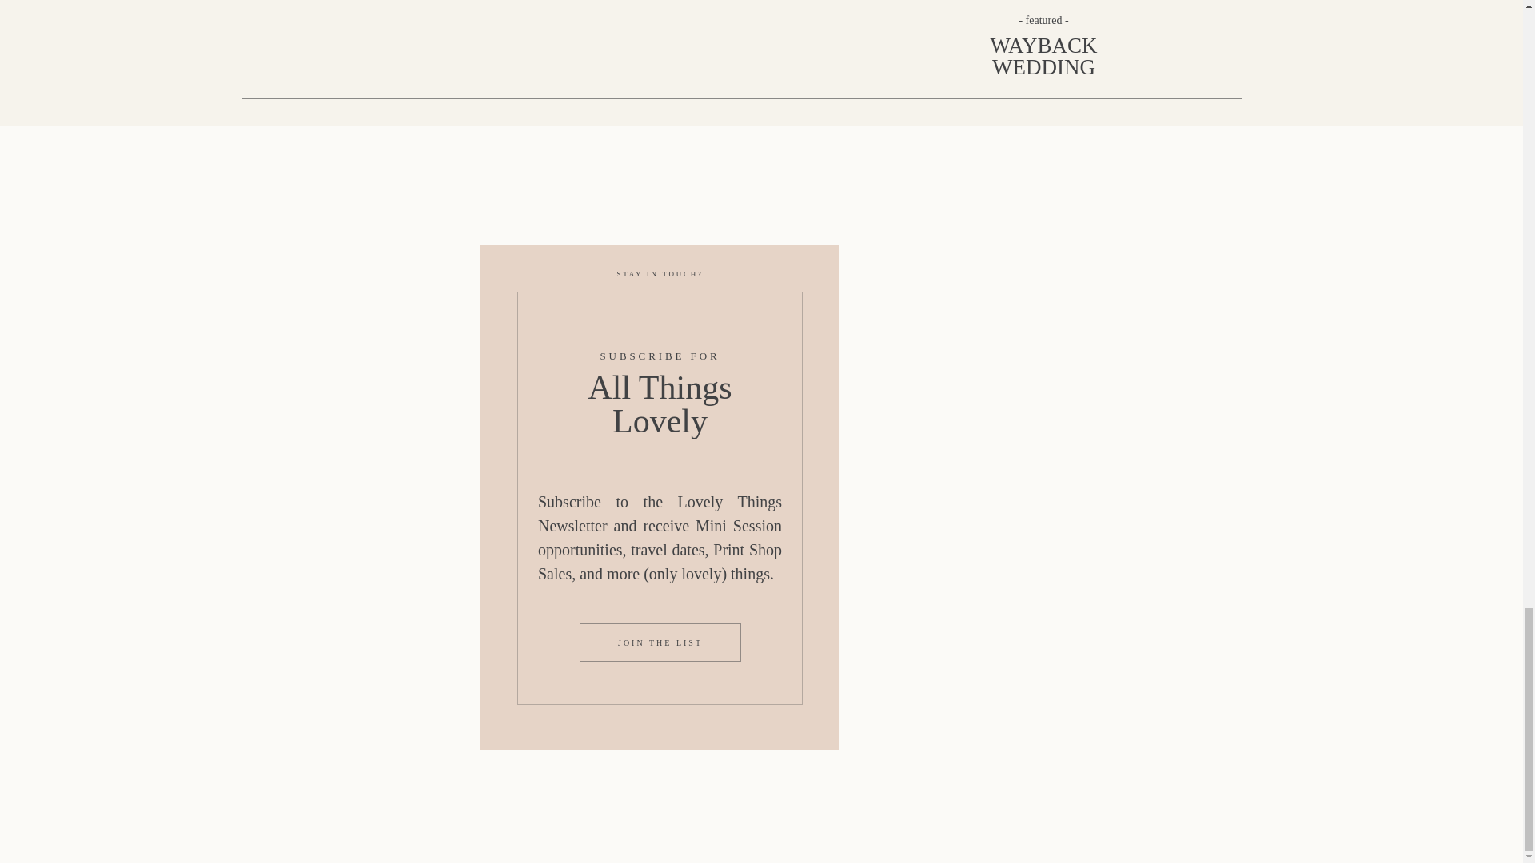  Describe the element at coordinates (1044, 58) in the screenshot. I see `WAYBACK WEDDING` at that location.